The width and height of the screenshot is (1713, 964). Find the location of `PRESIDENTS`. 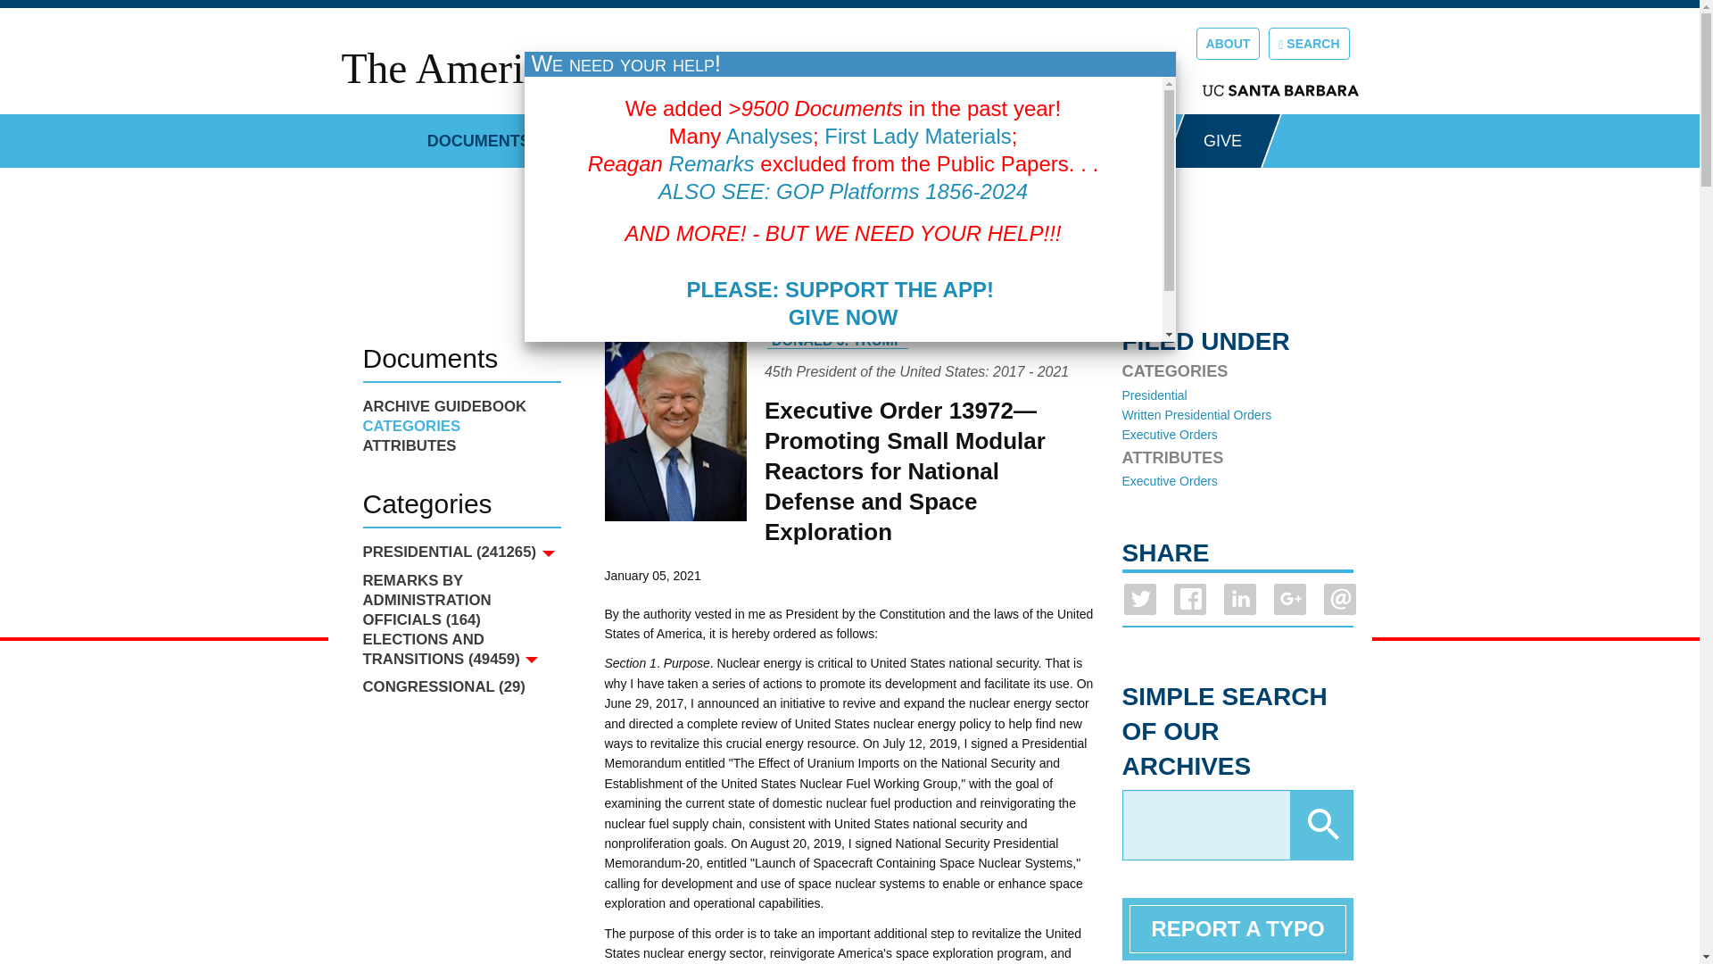

PRESIDENTS is located at coordinates (942, 134).